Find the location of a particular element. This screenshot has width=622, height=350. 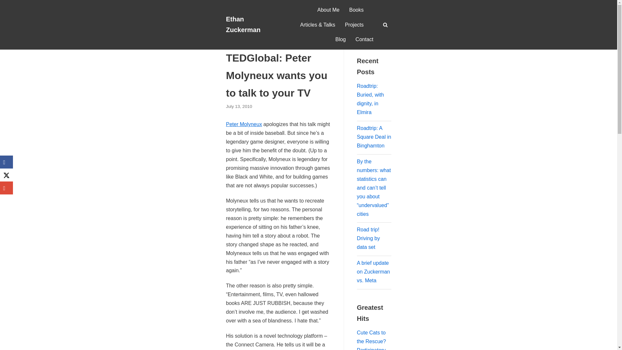

Roadtrip: A Square Deal in Binghamton is located at coordinates (374, 137).